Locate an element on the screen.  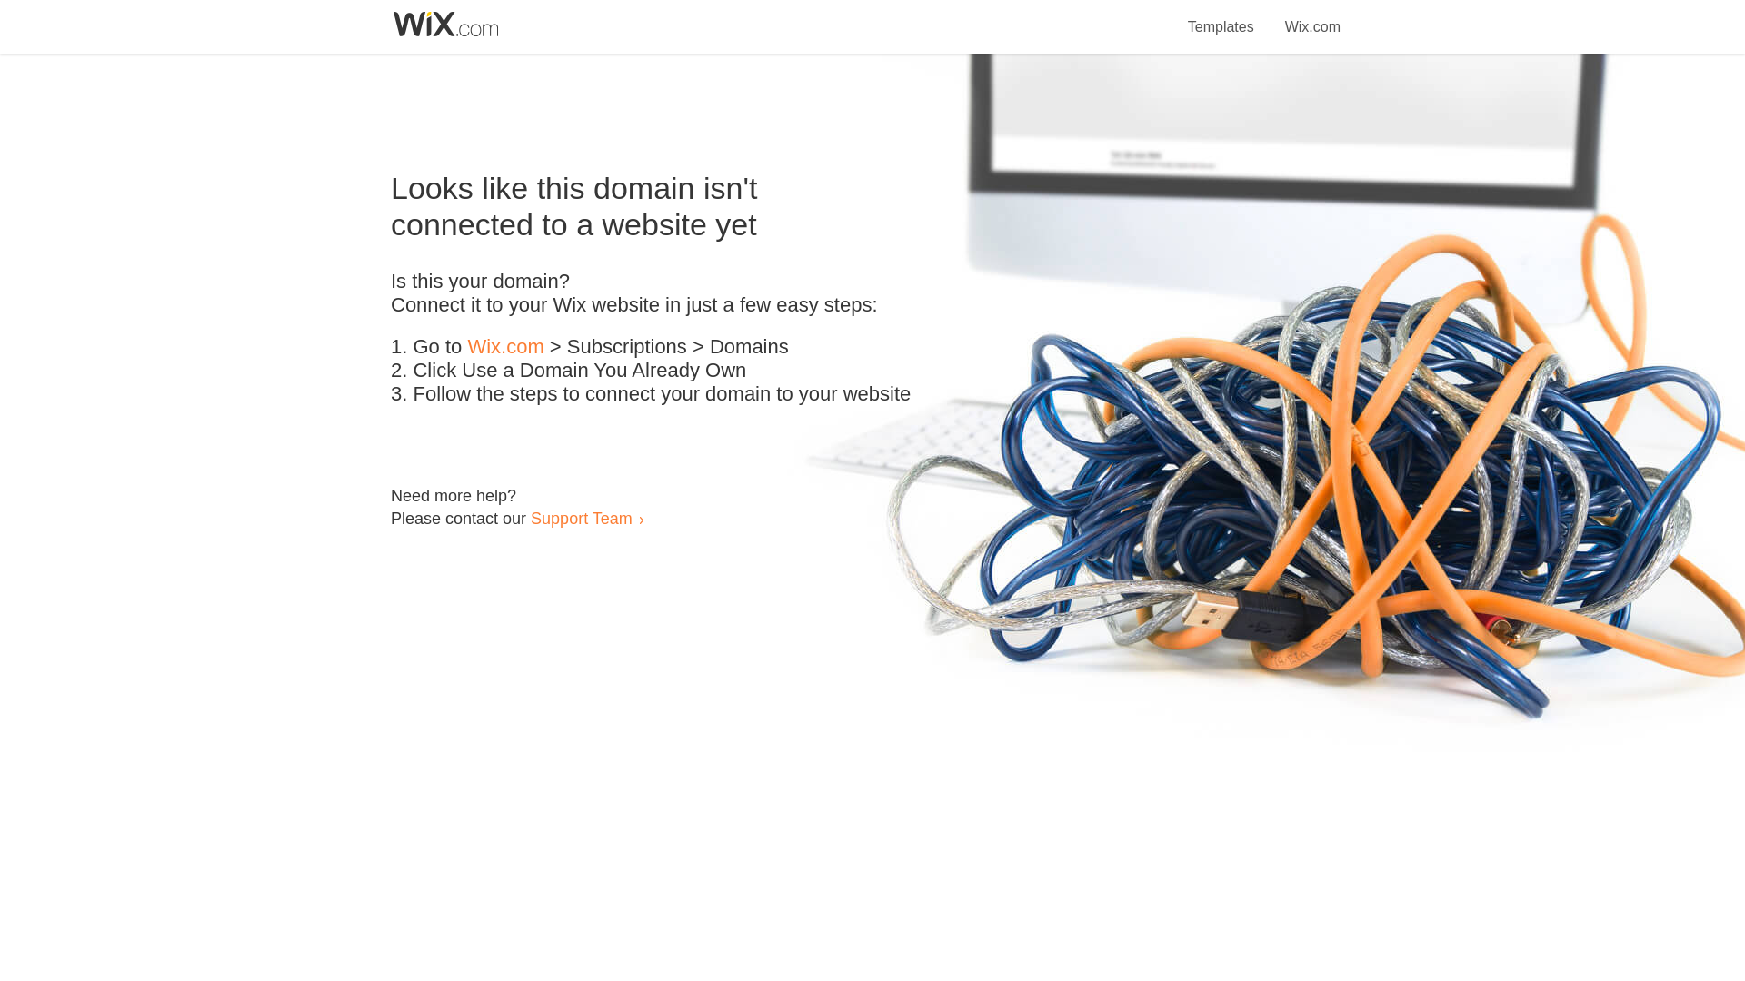
Support Team is located at coordinates (581, 518).